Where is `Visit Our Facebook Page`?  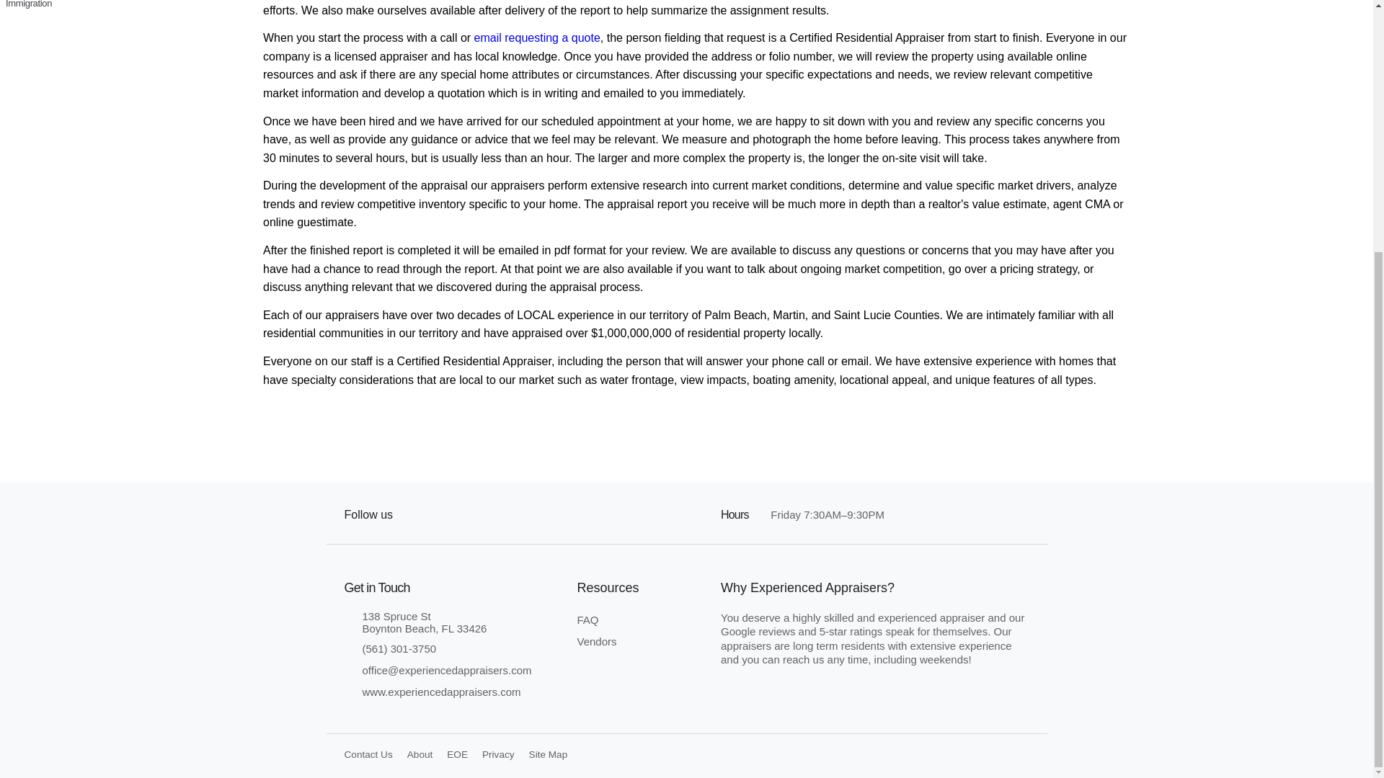 Visit Our Facebook Page is located at coordinates (457, 692).